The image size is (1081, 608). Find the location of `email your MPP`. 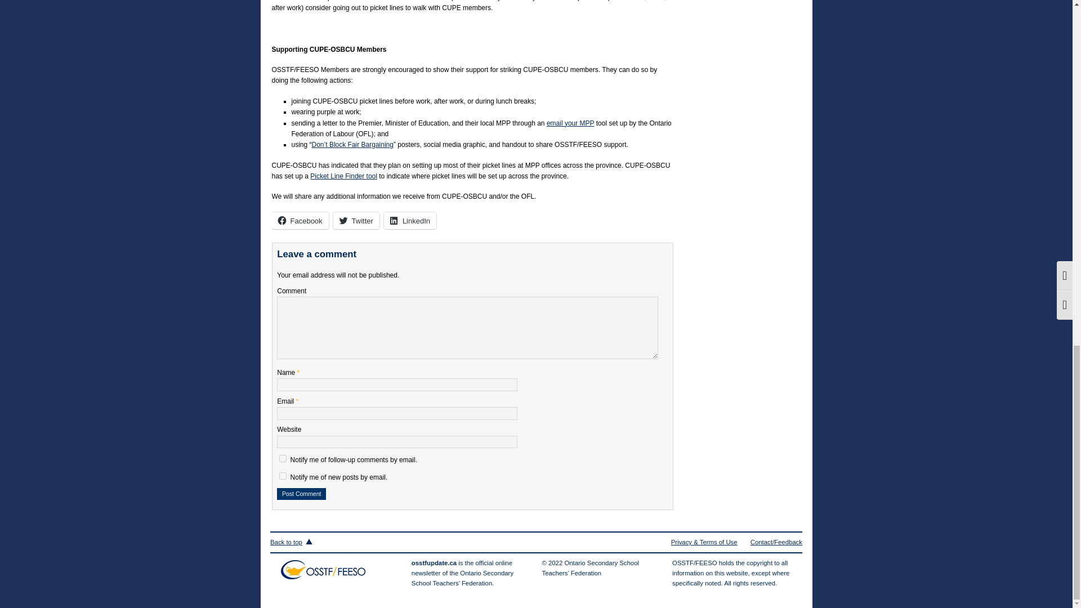

email your MPP is located at coordinates (570, 122).